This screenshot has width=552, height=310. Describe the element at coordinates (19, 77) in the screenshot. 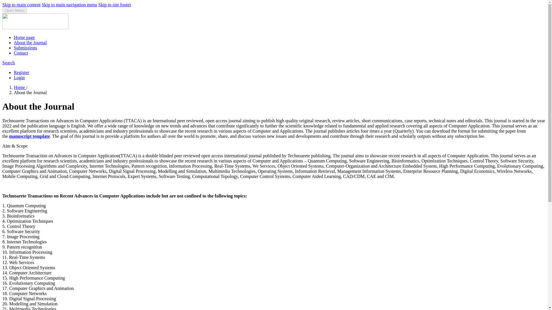

I see `Login` at that location.